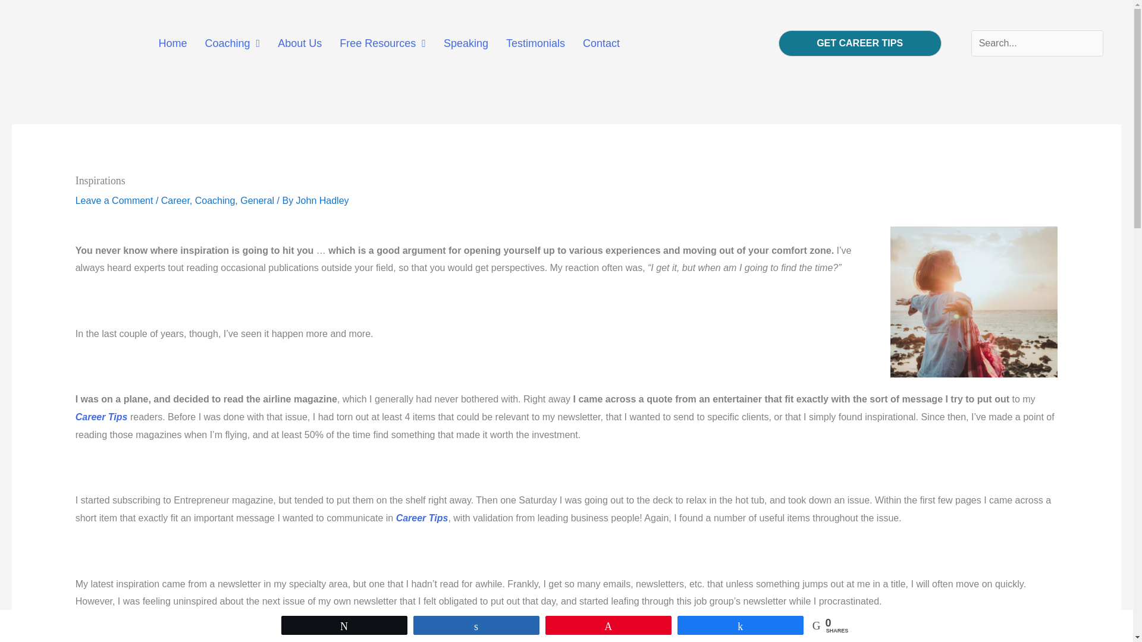  What do you see at coordinates (422, 518) in the screenshot?
I see `Career Tips` at bounding box center [422, 518].